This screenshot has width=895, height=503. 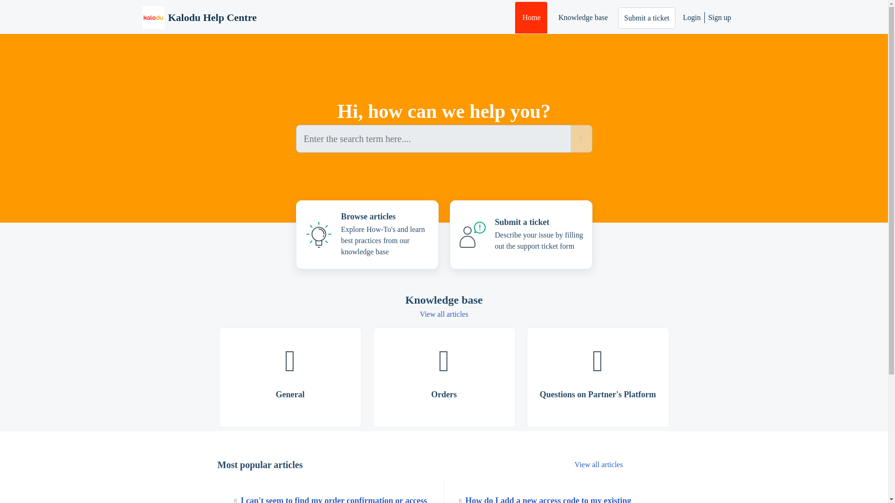 I want to click on Knowledge base, so click(x=583, y=18).